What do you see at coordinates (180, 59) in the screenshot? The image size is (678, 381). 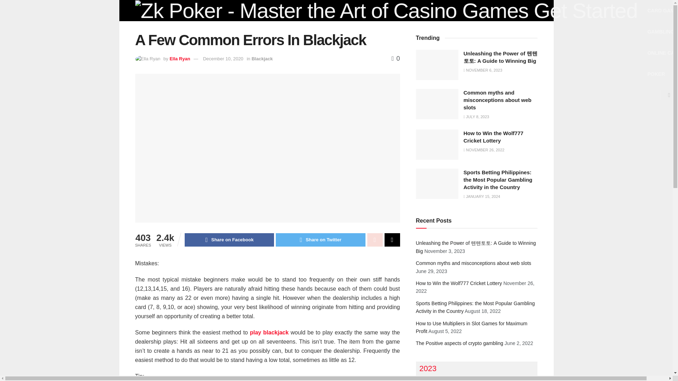 I see `Ella Ryan` at bounding box center [180, 59].